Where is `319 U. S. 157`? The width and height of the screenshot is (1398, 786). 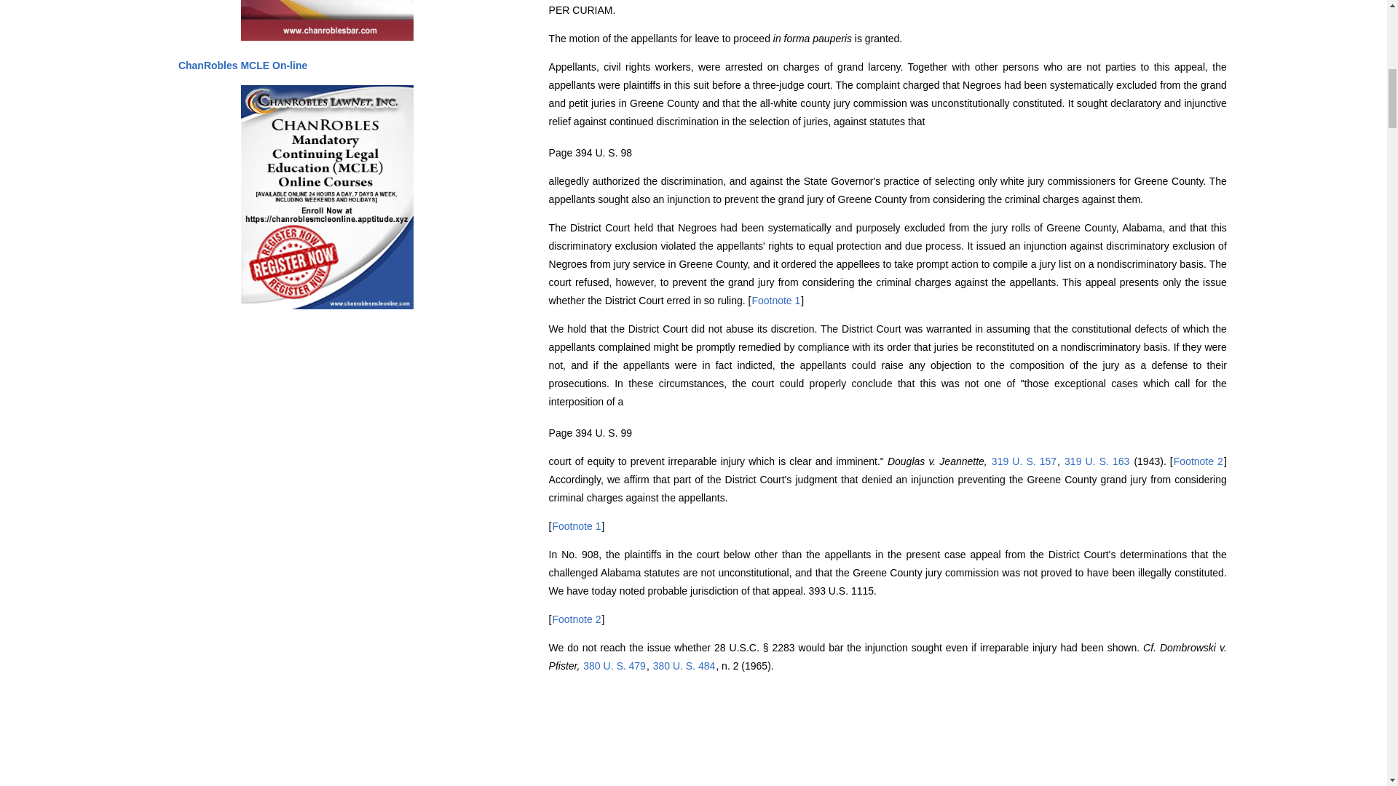 319 U. S. 157 is located at coordinates (1024, 461).